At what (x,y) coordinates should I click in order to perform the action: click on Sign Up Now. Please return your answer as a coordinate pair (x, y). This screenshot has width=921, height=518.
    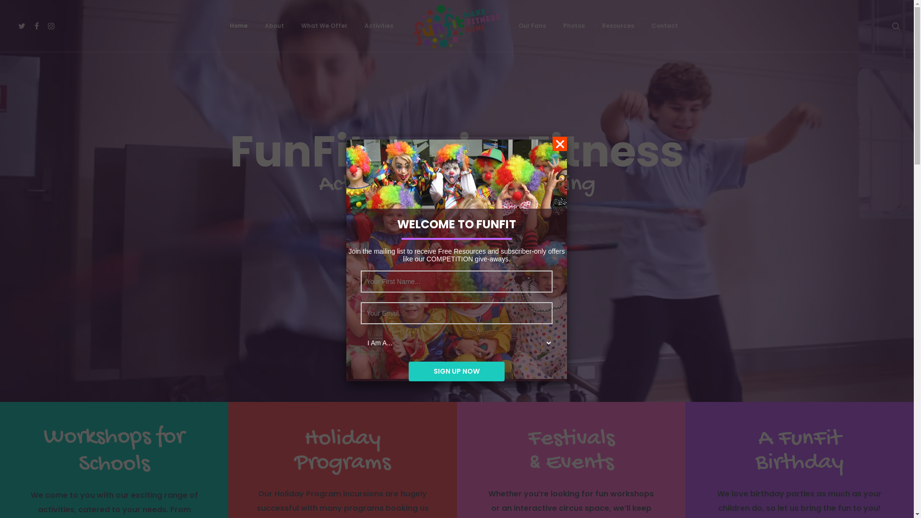
    Looking at the image, I should click on (457, 371).